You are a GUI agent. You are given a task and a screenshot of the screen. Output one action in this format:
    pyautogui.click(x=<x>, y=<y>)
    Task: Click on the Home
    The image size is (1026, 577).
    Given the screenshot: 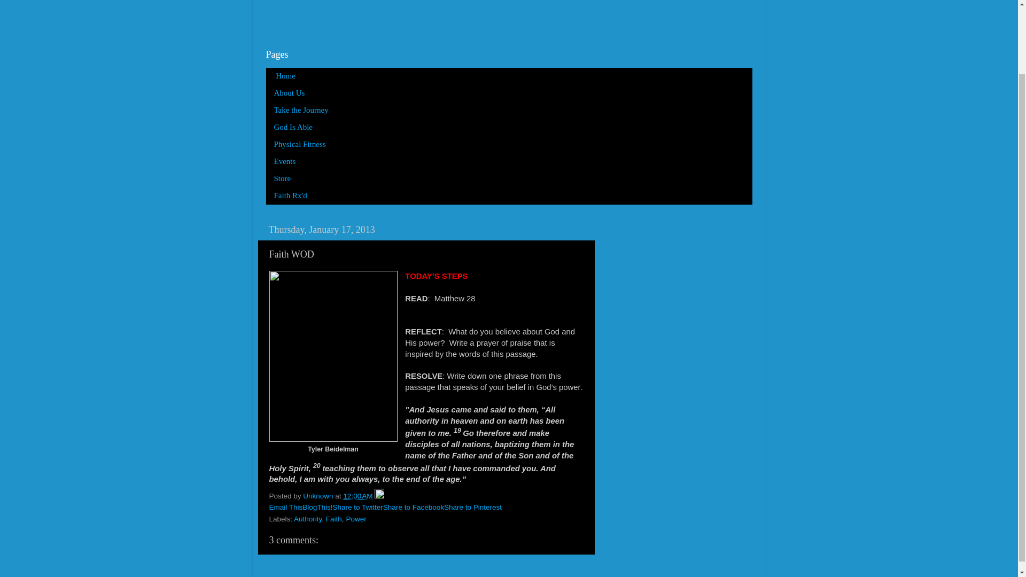 What is the action you would take?
    pyautogui.click(x=284, y=76)
    